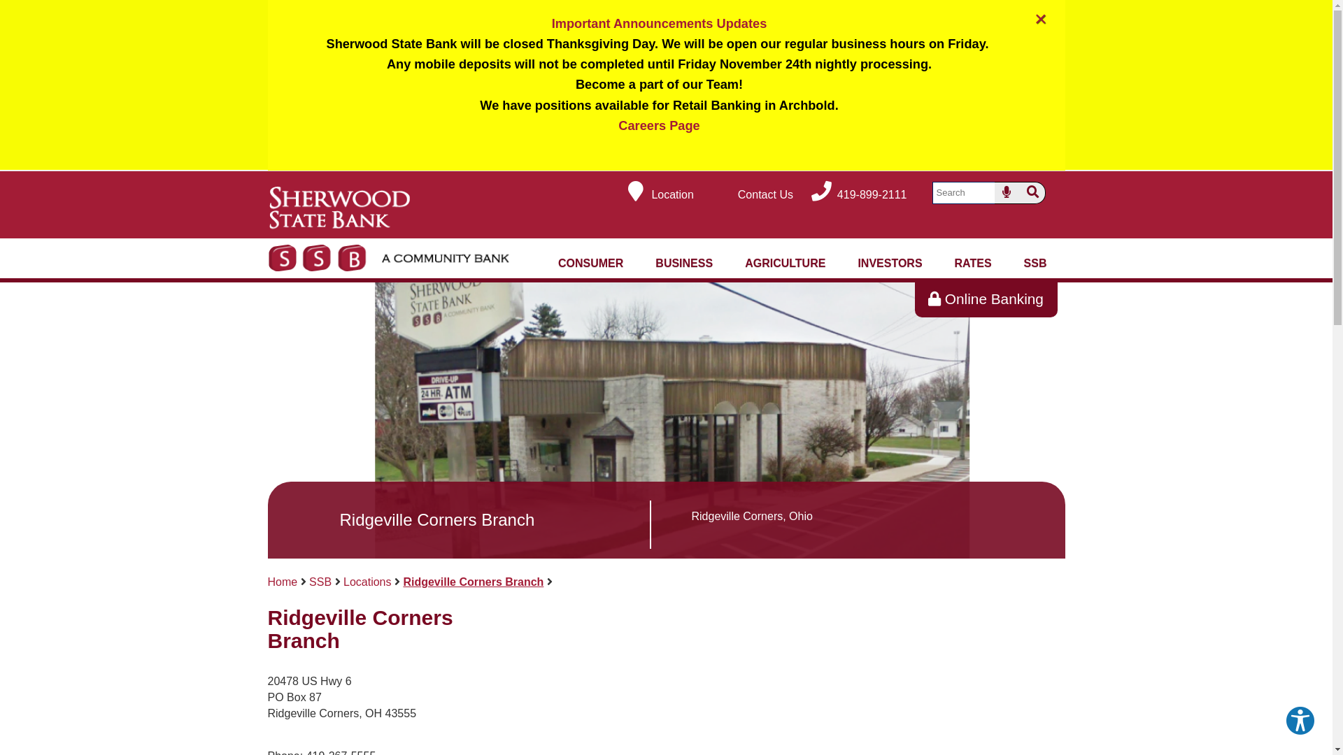  What do you see at coordinates (660, 24) in the screenshot?
I see `Important Announcements Updates` at bounding box center [660, 24].